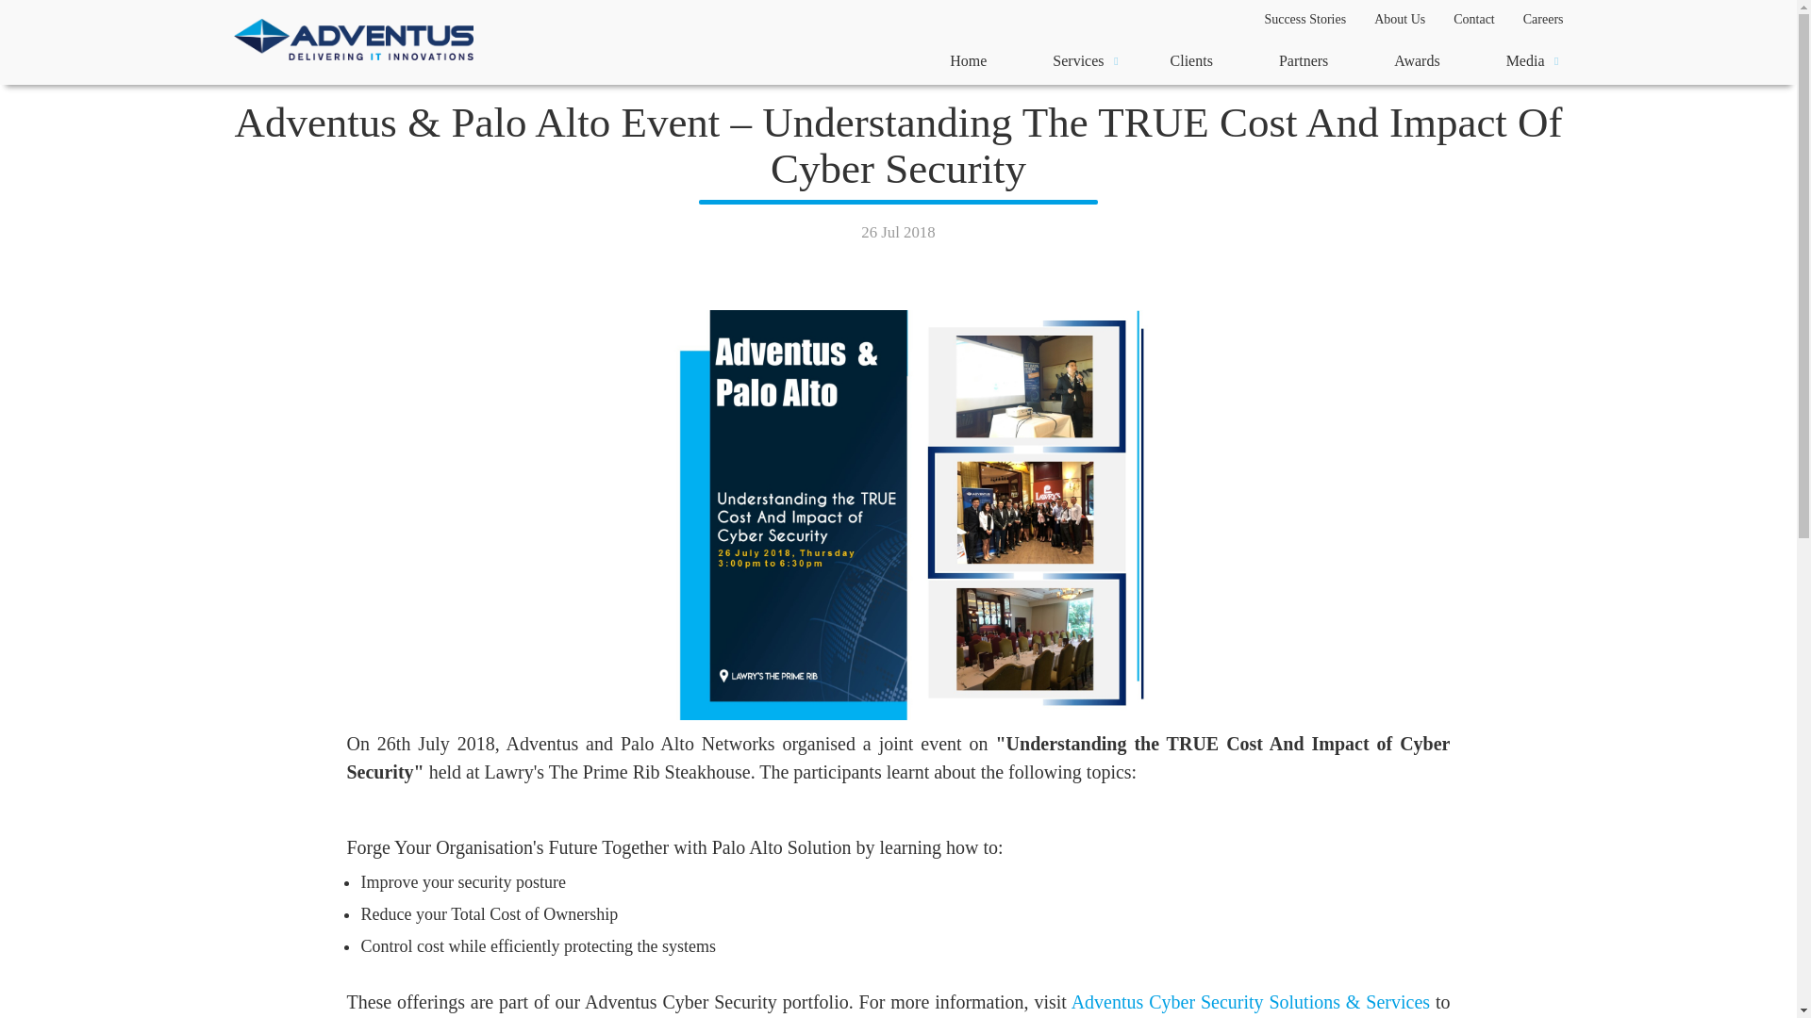 The image size is (1811, 1018). Describe the element at coordinates (1077, 60) in the screenshot. I see `Services` at that location.